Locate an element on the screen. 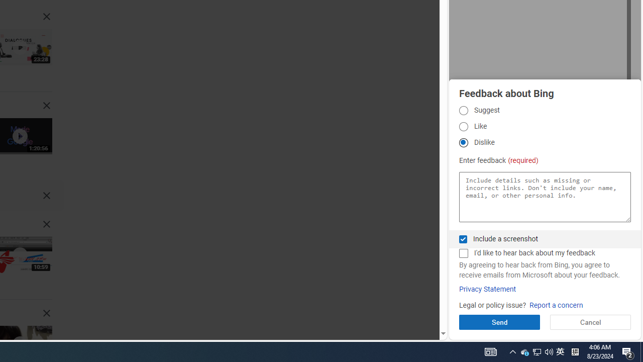  AutomationID: fbpgdgsschk is located at coordinates (463, 239).